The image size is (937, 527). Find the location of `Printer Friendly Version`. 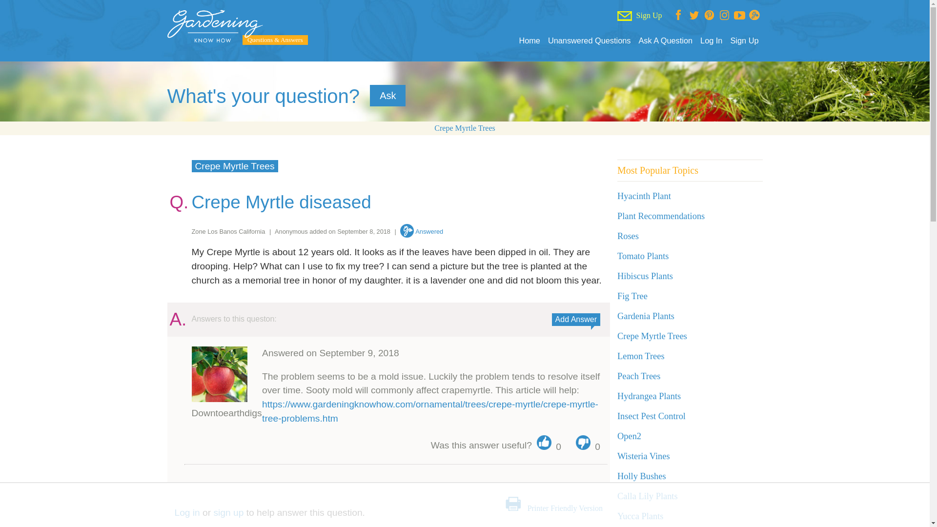

Printer Friendly Version is located at coordinates (565, 507).